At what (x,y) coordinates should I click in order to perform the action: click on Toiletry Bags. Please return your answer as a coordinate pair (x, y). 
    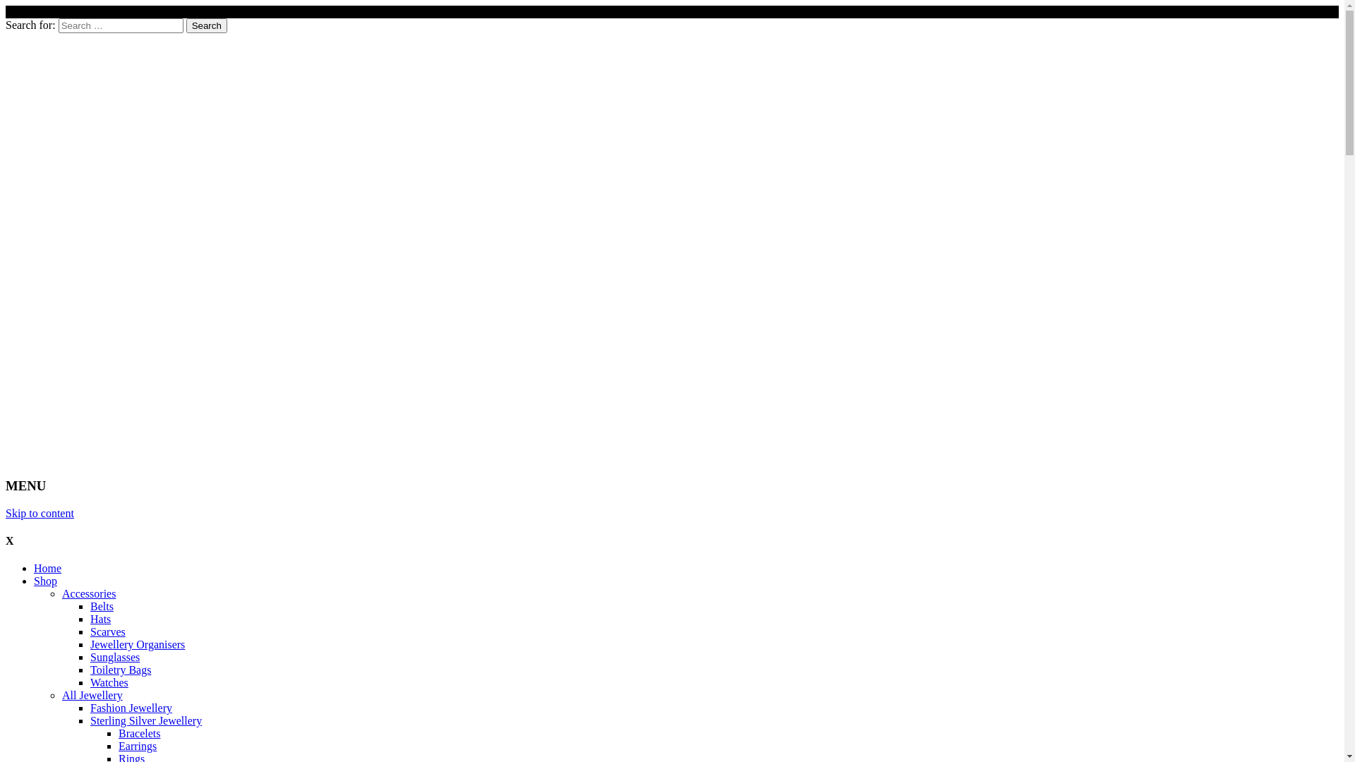
    Looking at the image, I should click on (121, 670).